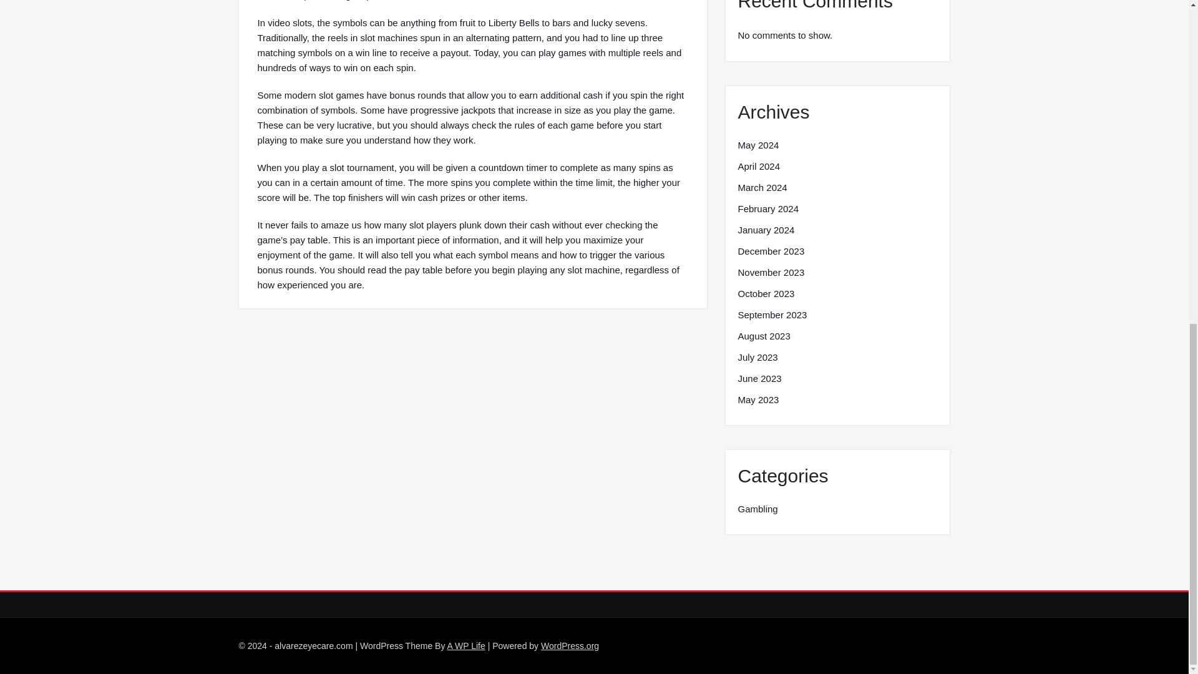 This screenshot has height=674, width=1198. What do you see at coordinates (759, 166) in the screenshot?
I see `April 2024` at bounding box center [759, 166].